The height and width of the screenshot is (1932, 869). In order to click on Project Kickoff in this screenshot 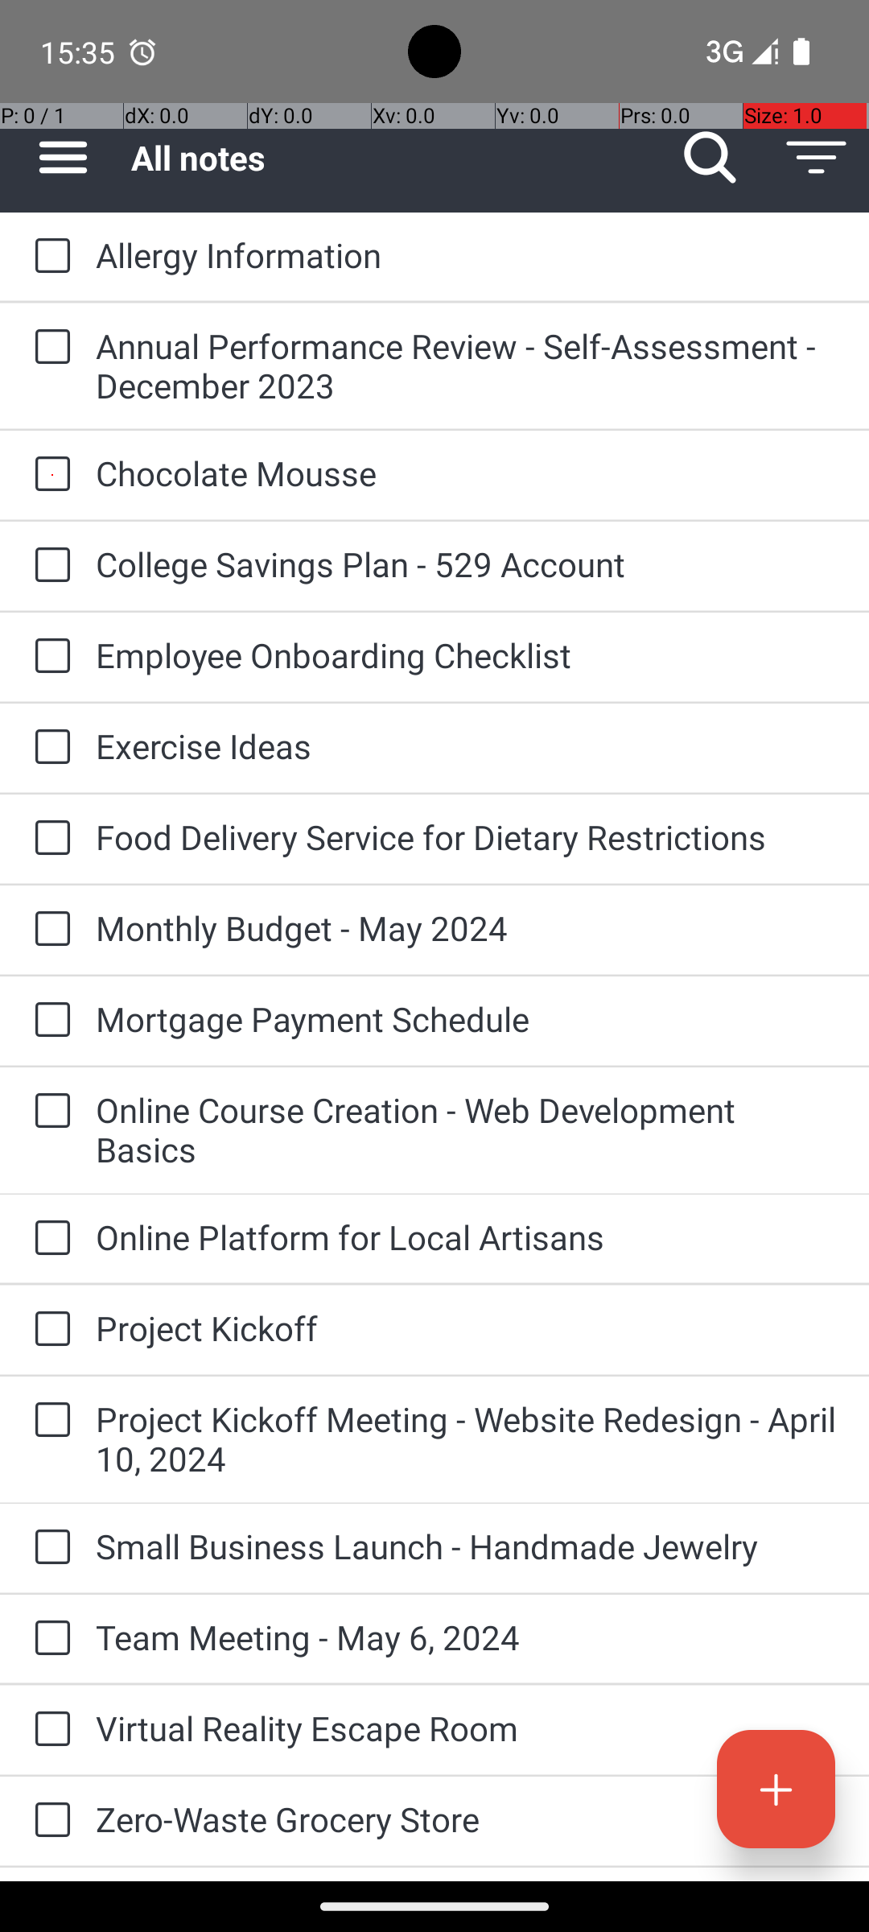, I will do `click(467, 1328)`.